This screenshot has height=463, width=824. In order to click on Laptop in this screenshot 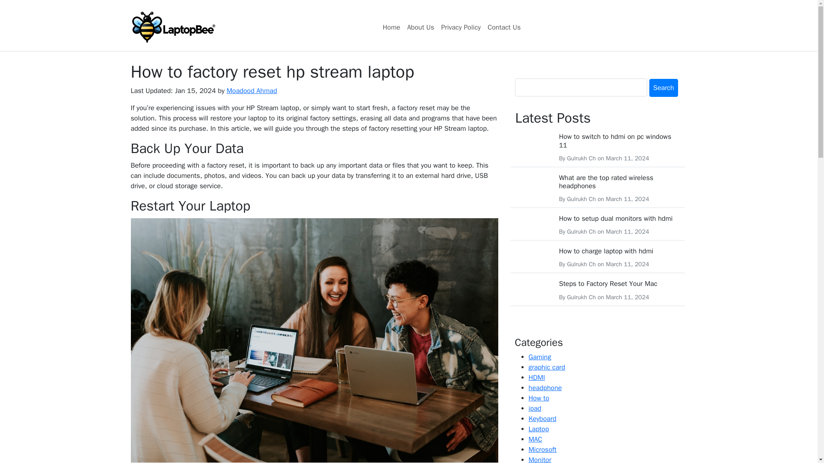, I will do `click(539, 429)`.